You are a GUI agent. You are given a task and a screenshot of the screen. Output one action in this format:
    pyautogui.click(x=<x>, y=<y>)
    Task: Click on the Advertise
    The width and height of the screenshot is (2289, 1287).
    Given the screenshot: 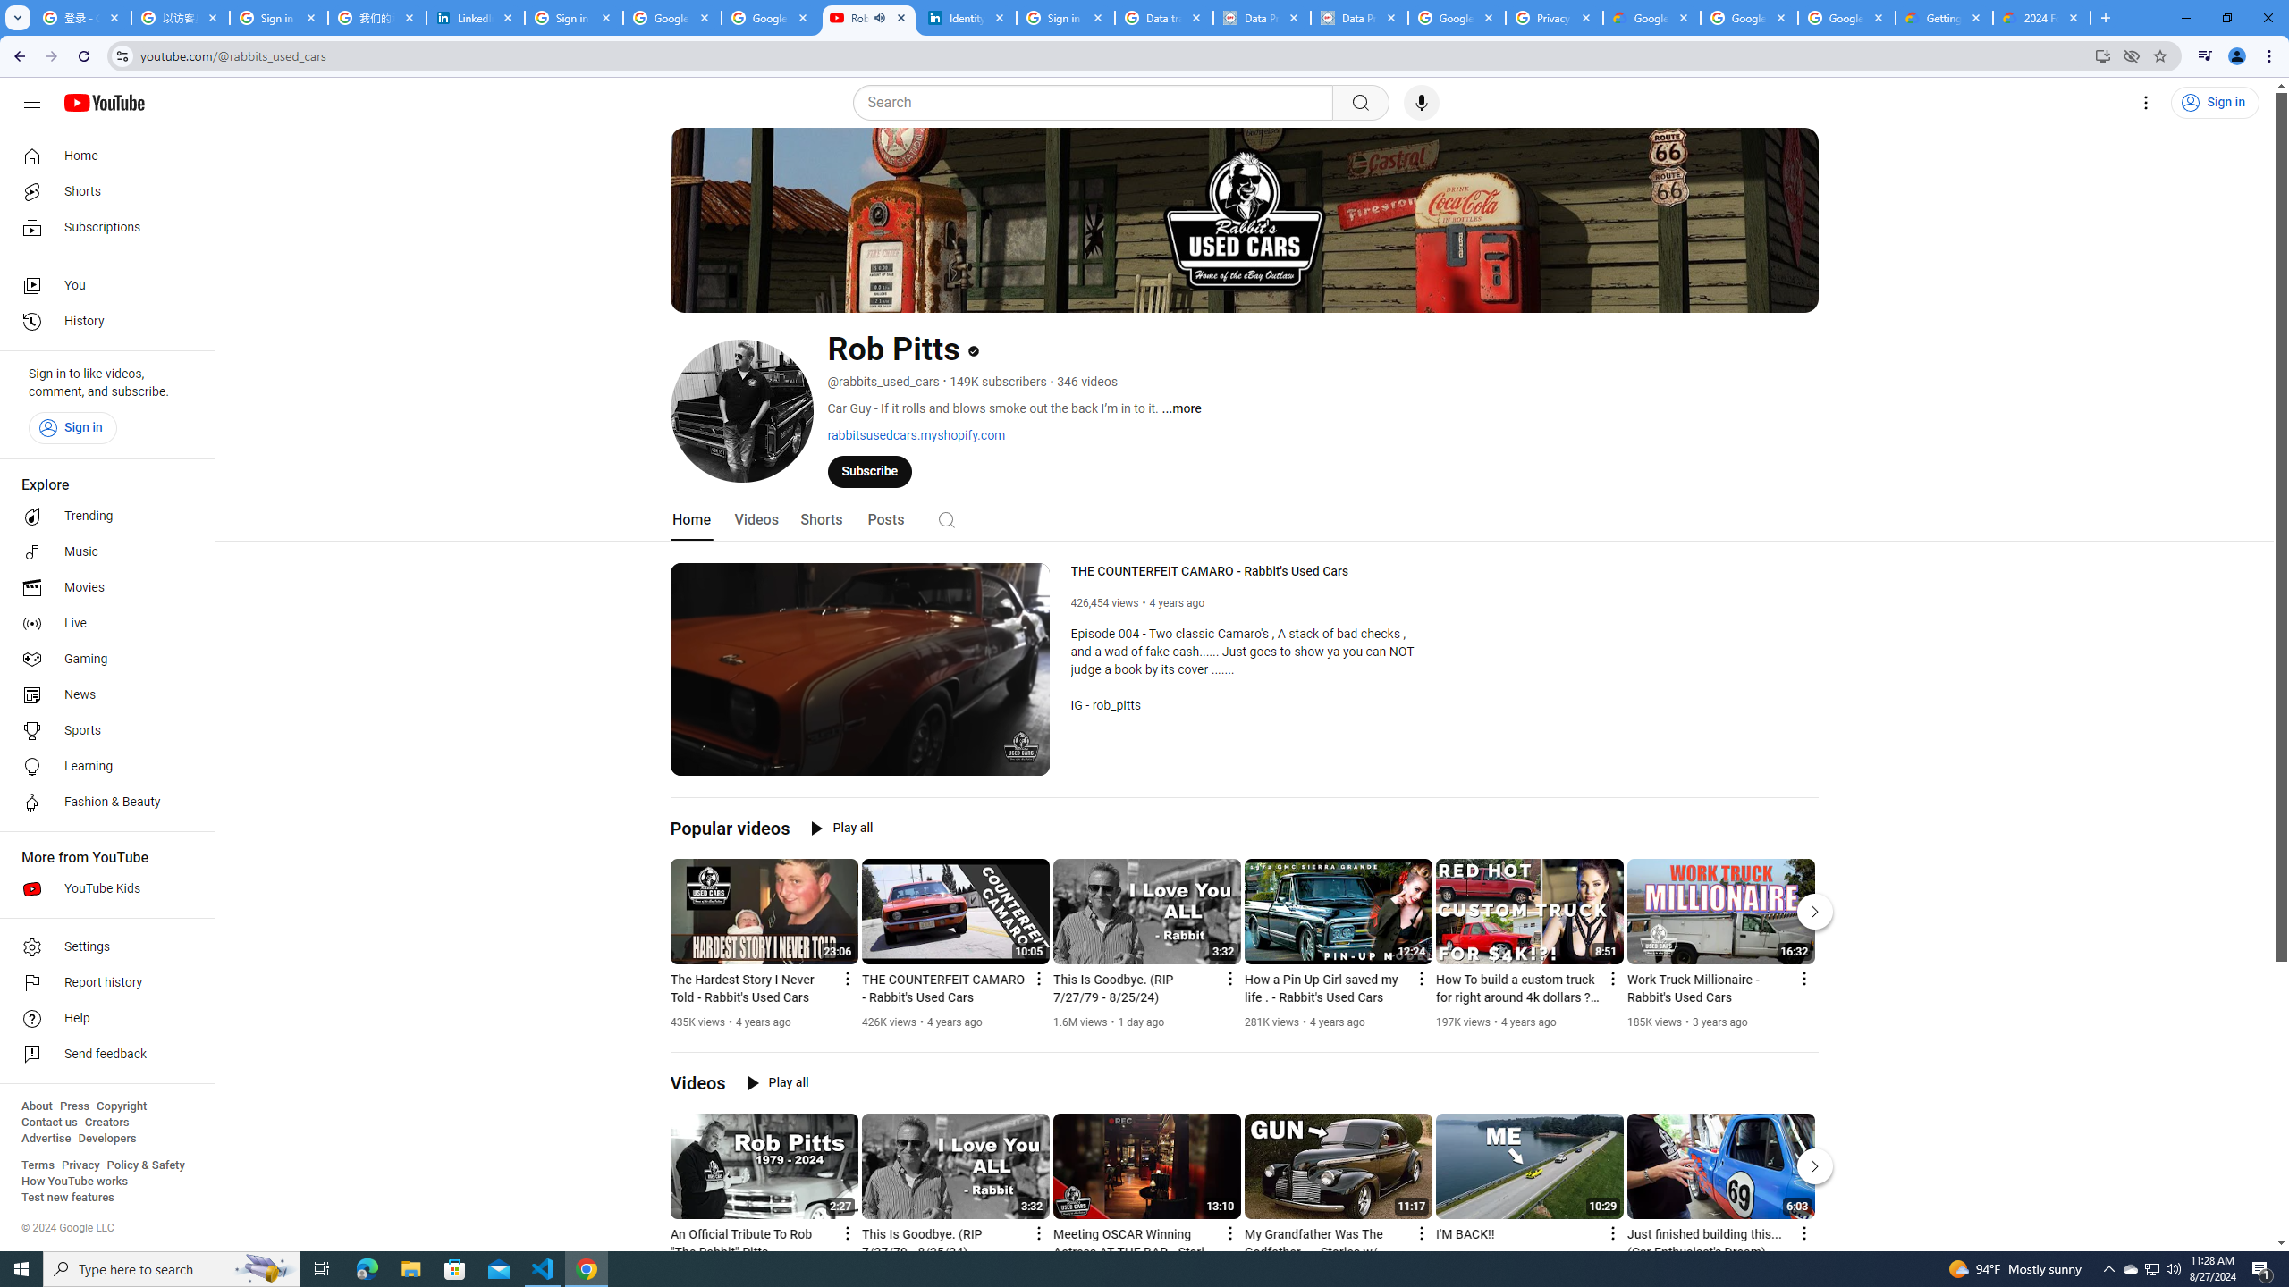 What is the action you would take?
    pyautogui.click(x=46, y=1139)
    